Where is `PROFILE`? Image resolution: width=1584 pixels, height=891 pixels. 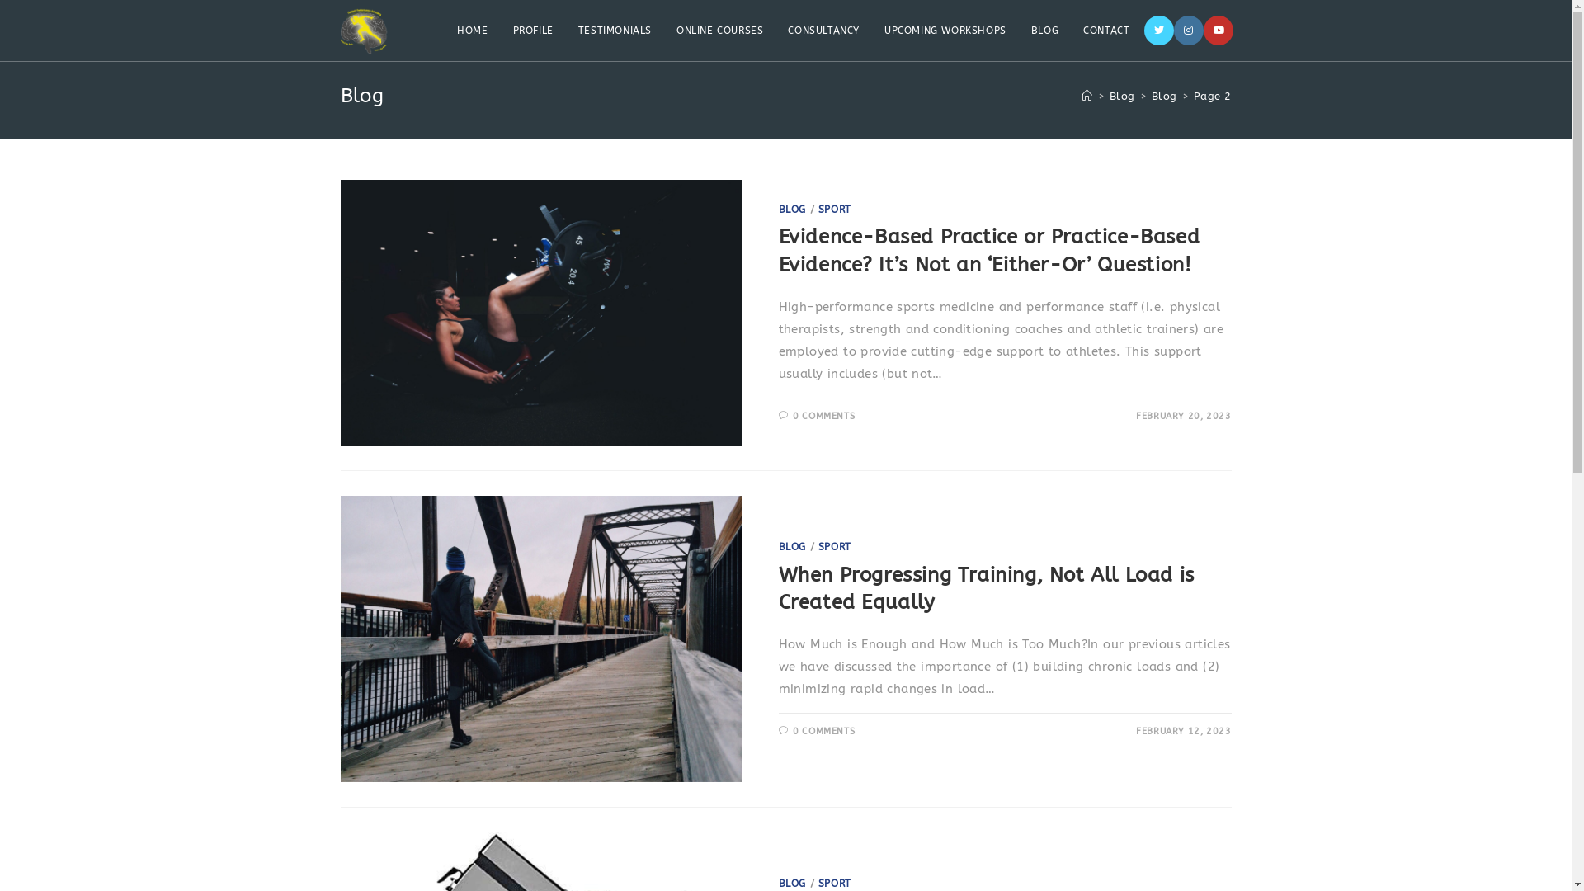
PROFILE is located at coordinates (533, 31).